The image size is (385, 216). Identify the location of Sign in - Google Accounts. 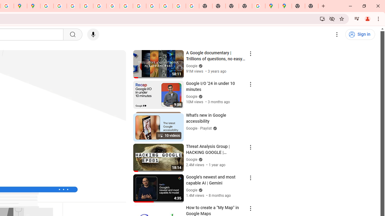
(47, 6).